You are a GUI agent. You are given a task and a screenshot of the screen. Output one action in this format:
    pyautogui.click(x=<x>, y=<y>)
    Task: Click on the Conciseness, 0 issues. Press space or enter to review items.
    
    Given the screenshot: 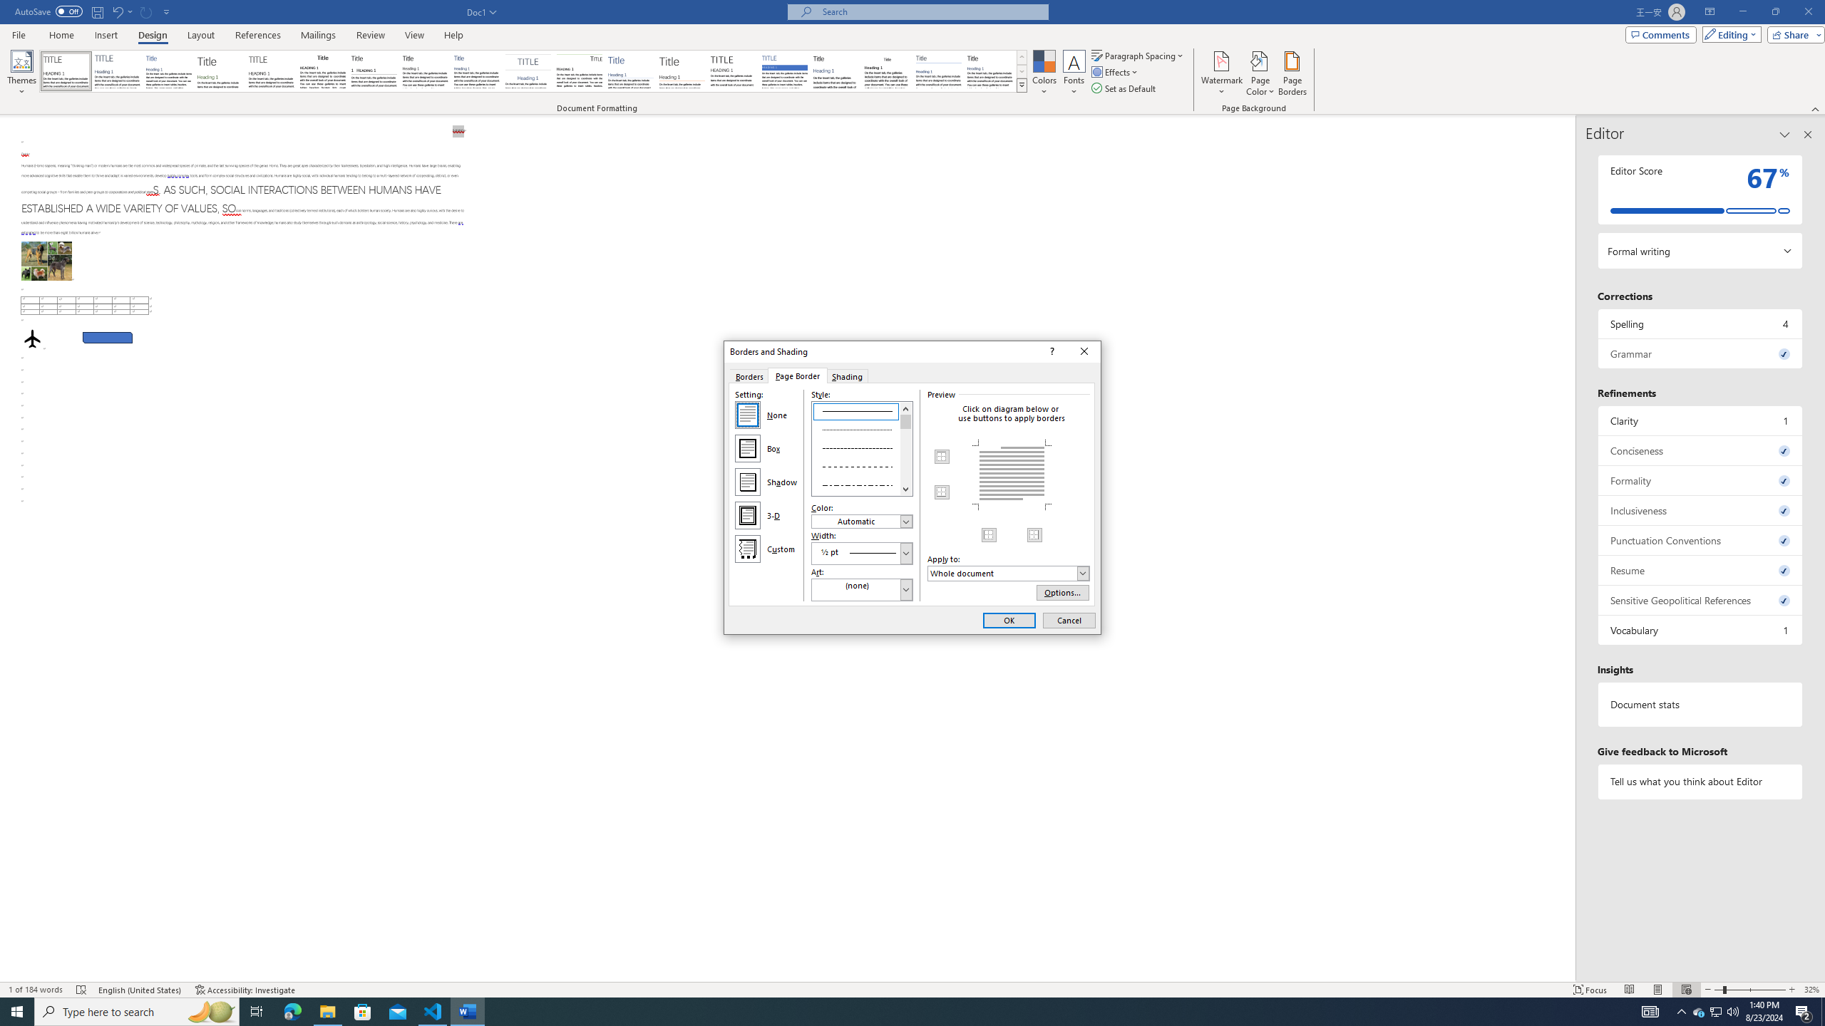 What is the action you would take?
    pyautogui.click(x=1701, y=450)
    